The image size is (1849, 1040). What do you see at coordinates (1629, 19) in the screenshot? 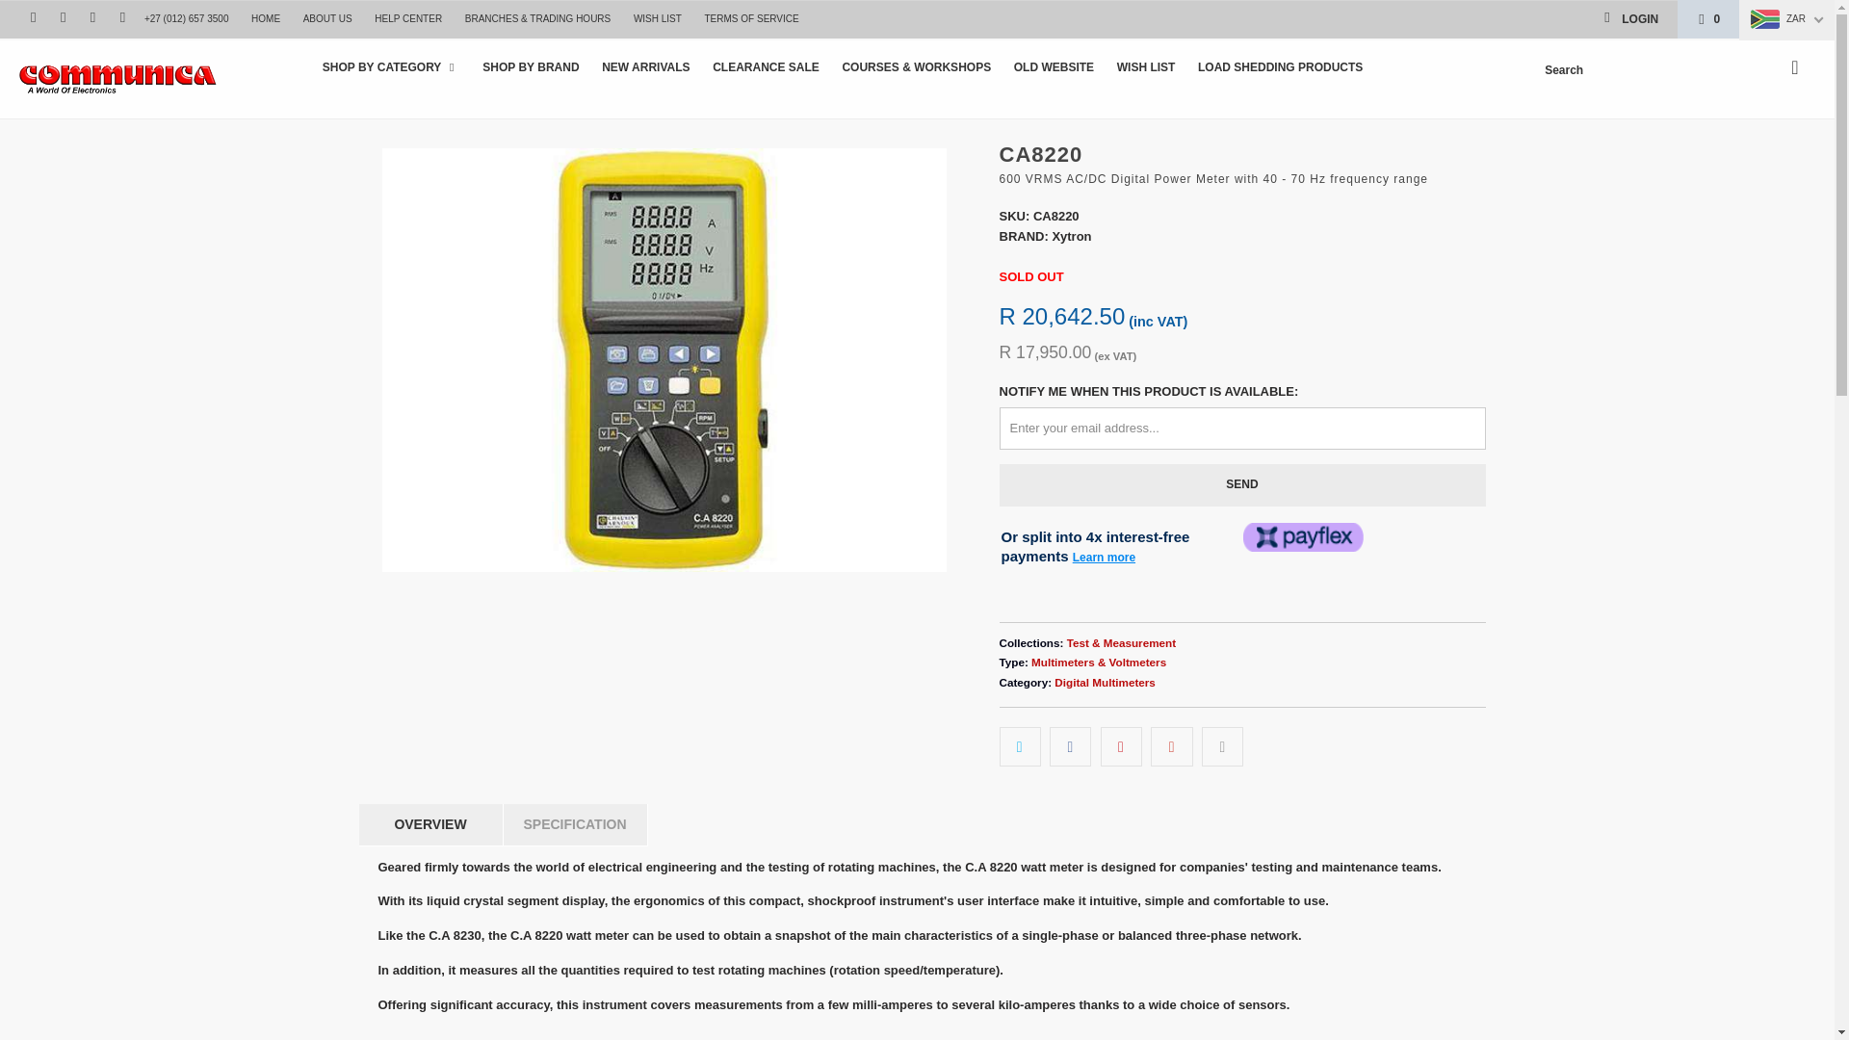
I see `My Account ` at bounding box center [1629, 19].